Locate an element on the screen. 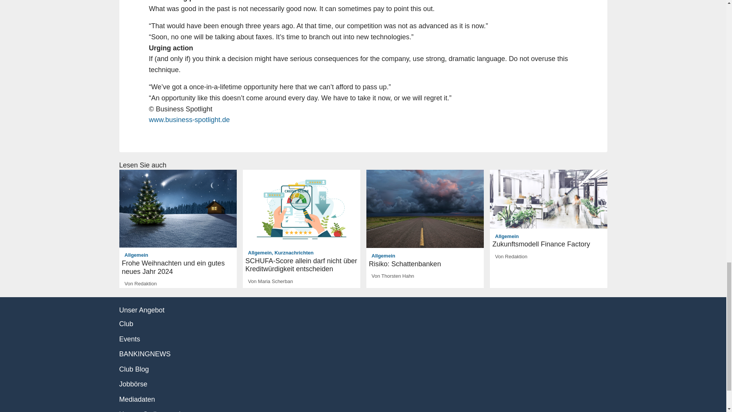 The width and height of the screenshot is (732, 412). Frohe Weihnachten und ein gutes neues Jahr 2024 is located at coordinates (178, 267).